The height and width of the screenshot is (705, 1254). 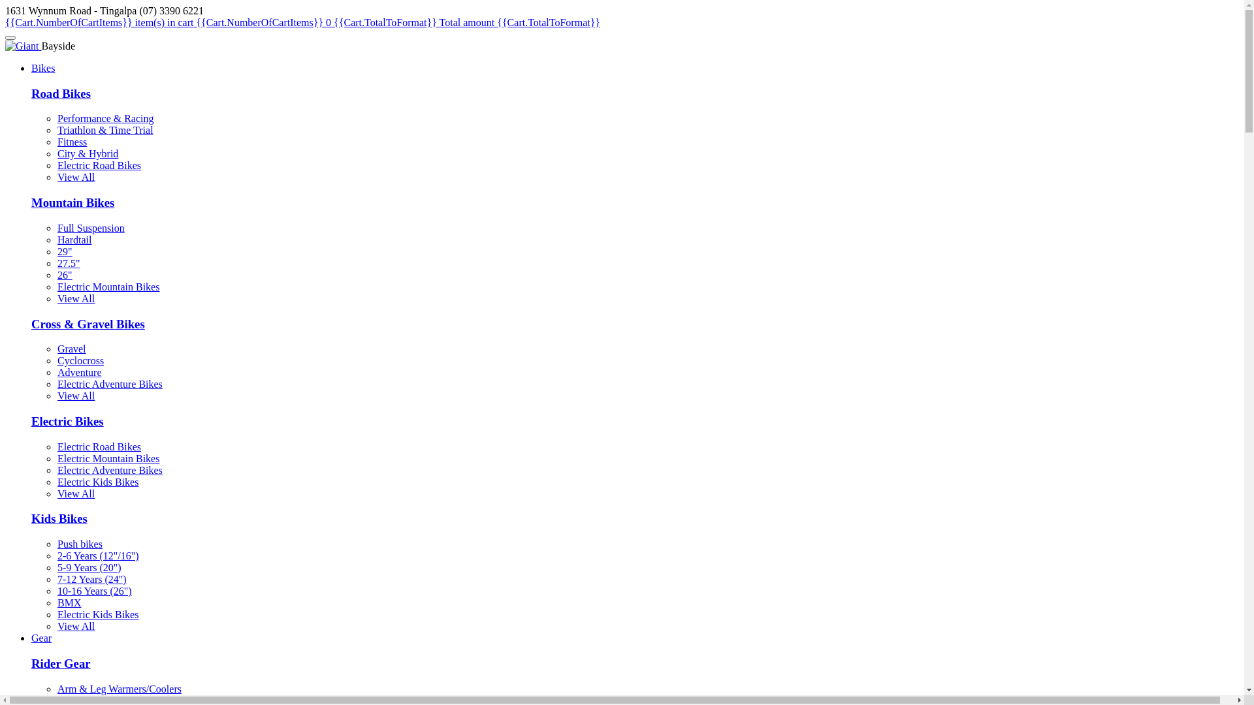 I want to click on Push bikes, so click(x=80, y=544).